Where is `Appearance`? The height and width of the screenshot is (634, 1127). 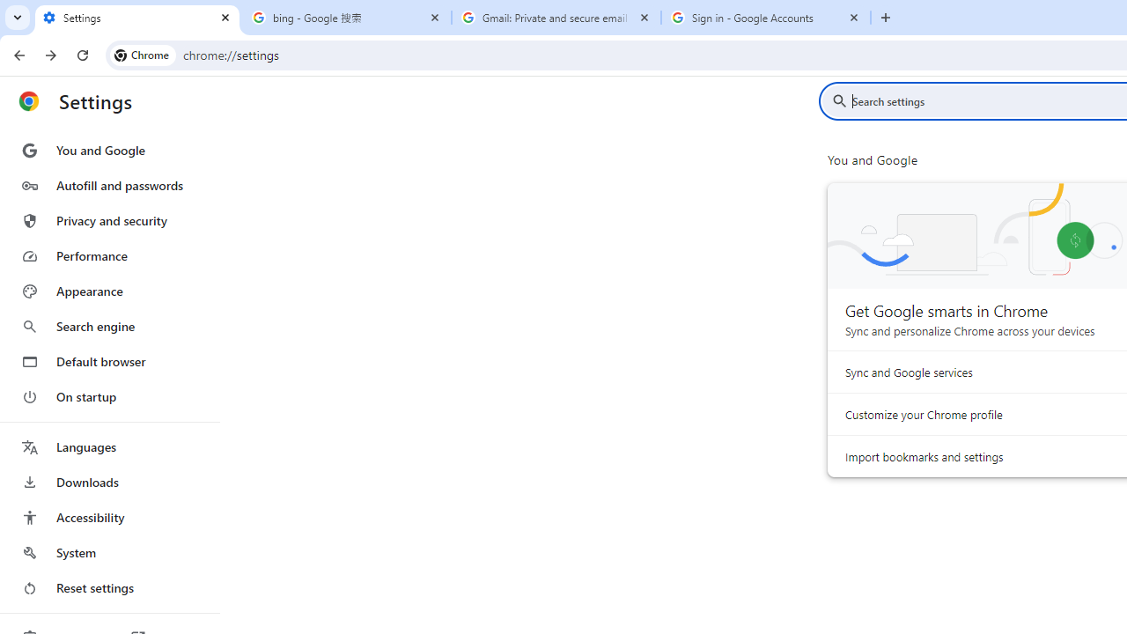 Appearance is located at coordinates (109, 291).